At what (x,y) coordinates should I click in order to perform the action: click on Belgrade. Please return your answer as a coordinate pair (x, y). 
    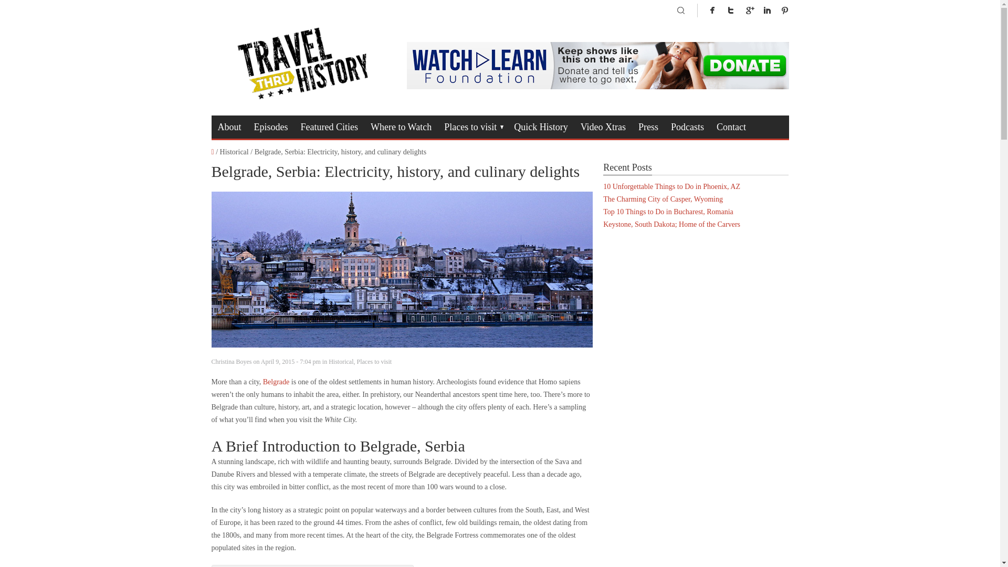
    Looking at the image, I should click on (276, 382).